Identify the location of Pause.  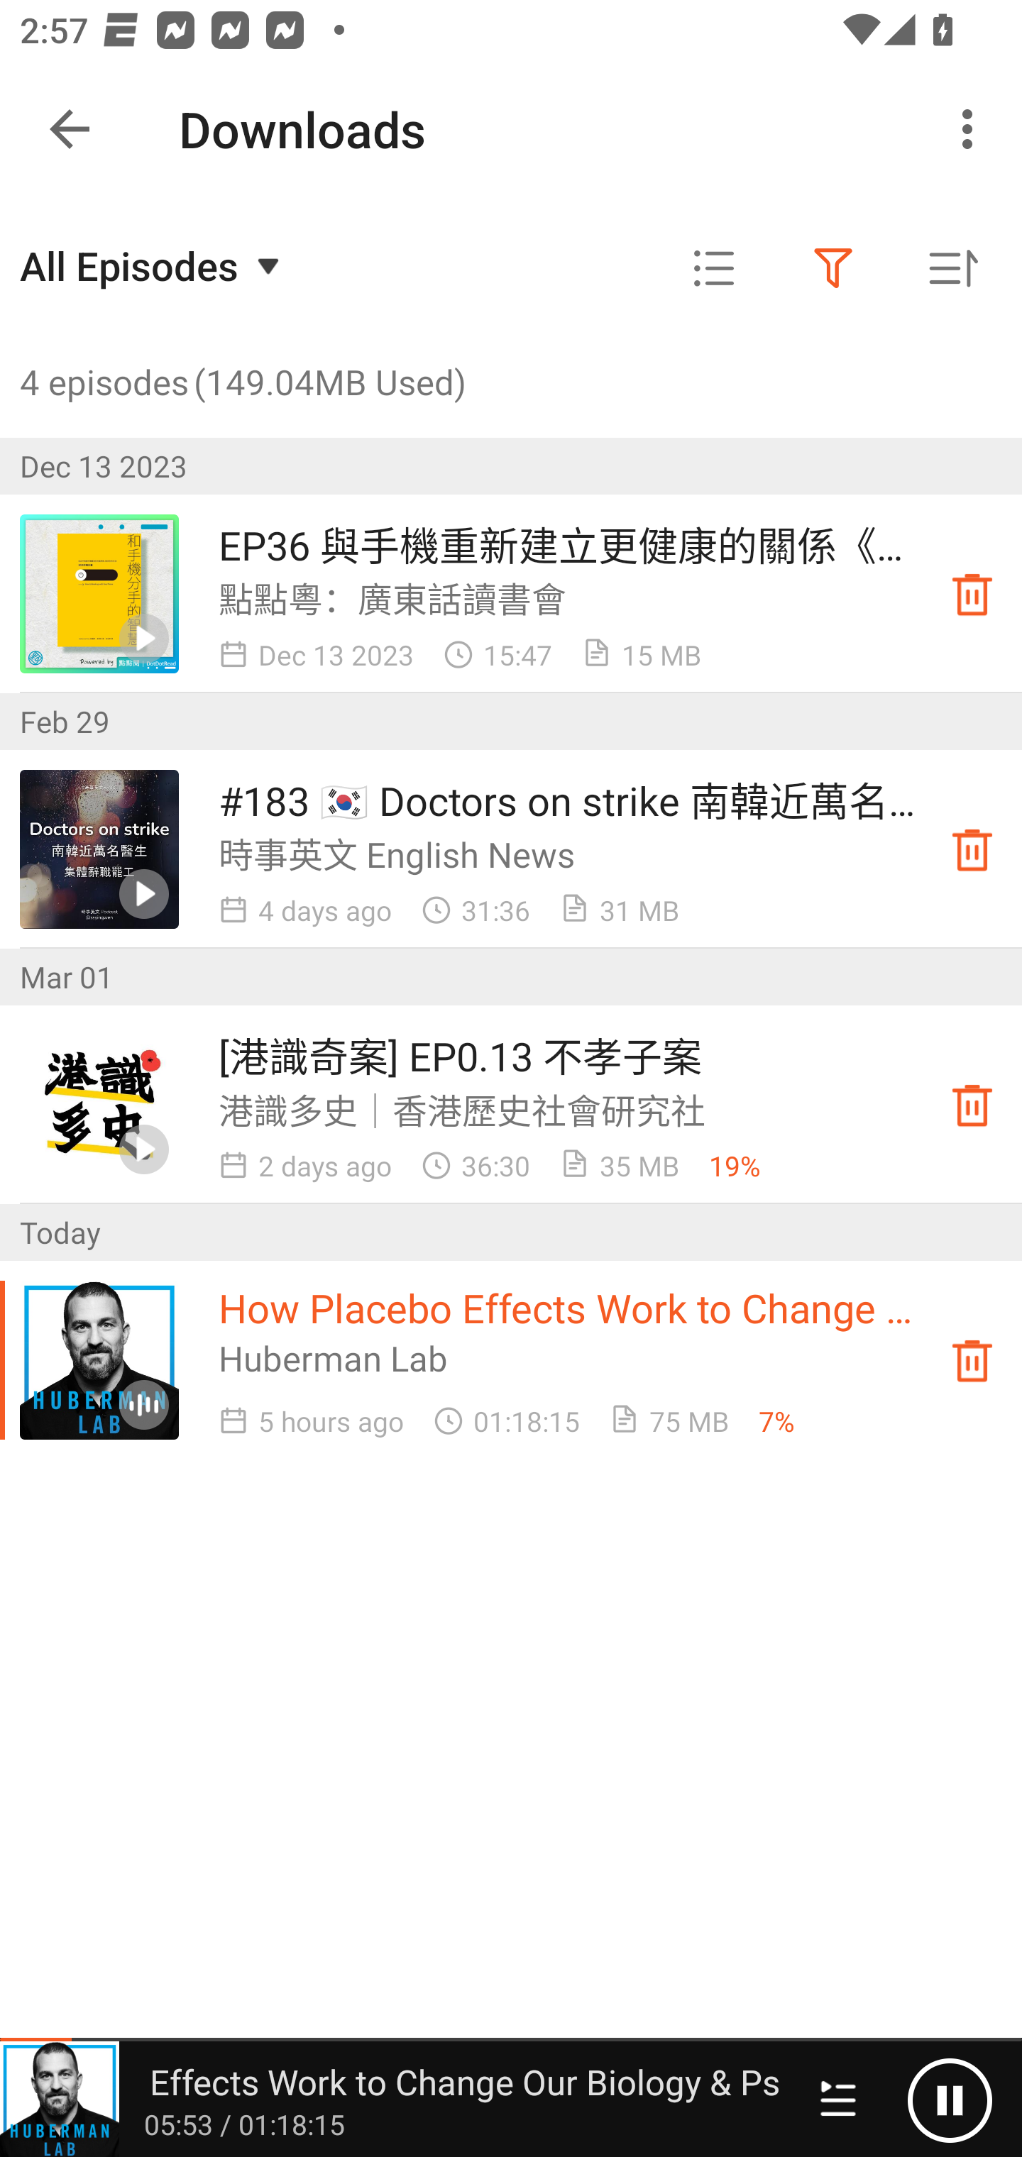
(950, 2100).